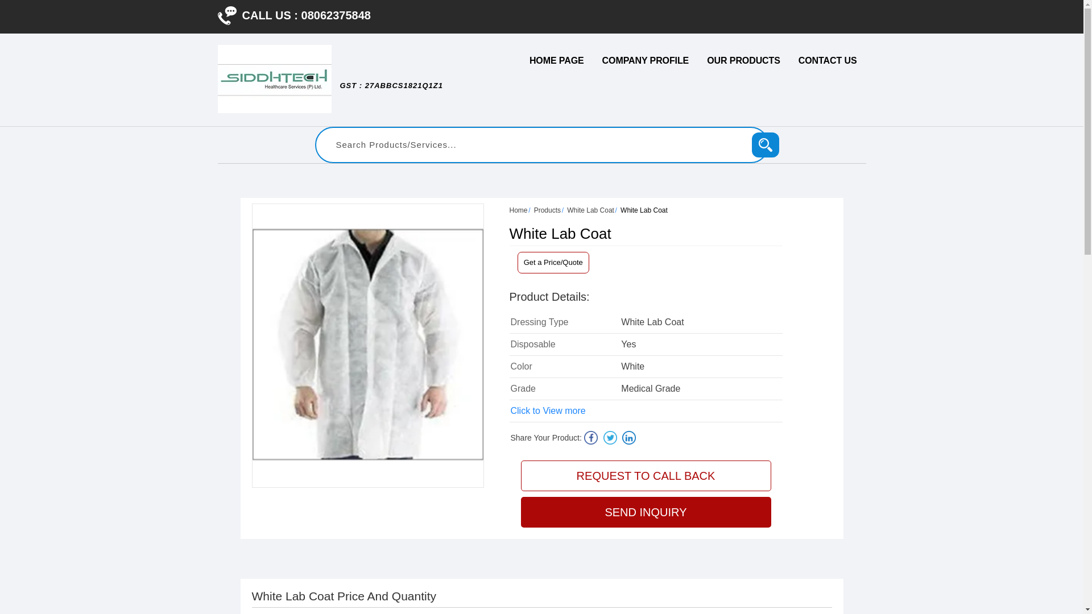  Describe the element at coordinates (646, 476) in the screenshot. I see `REQUEST TO CALL BACK` at that location.